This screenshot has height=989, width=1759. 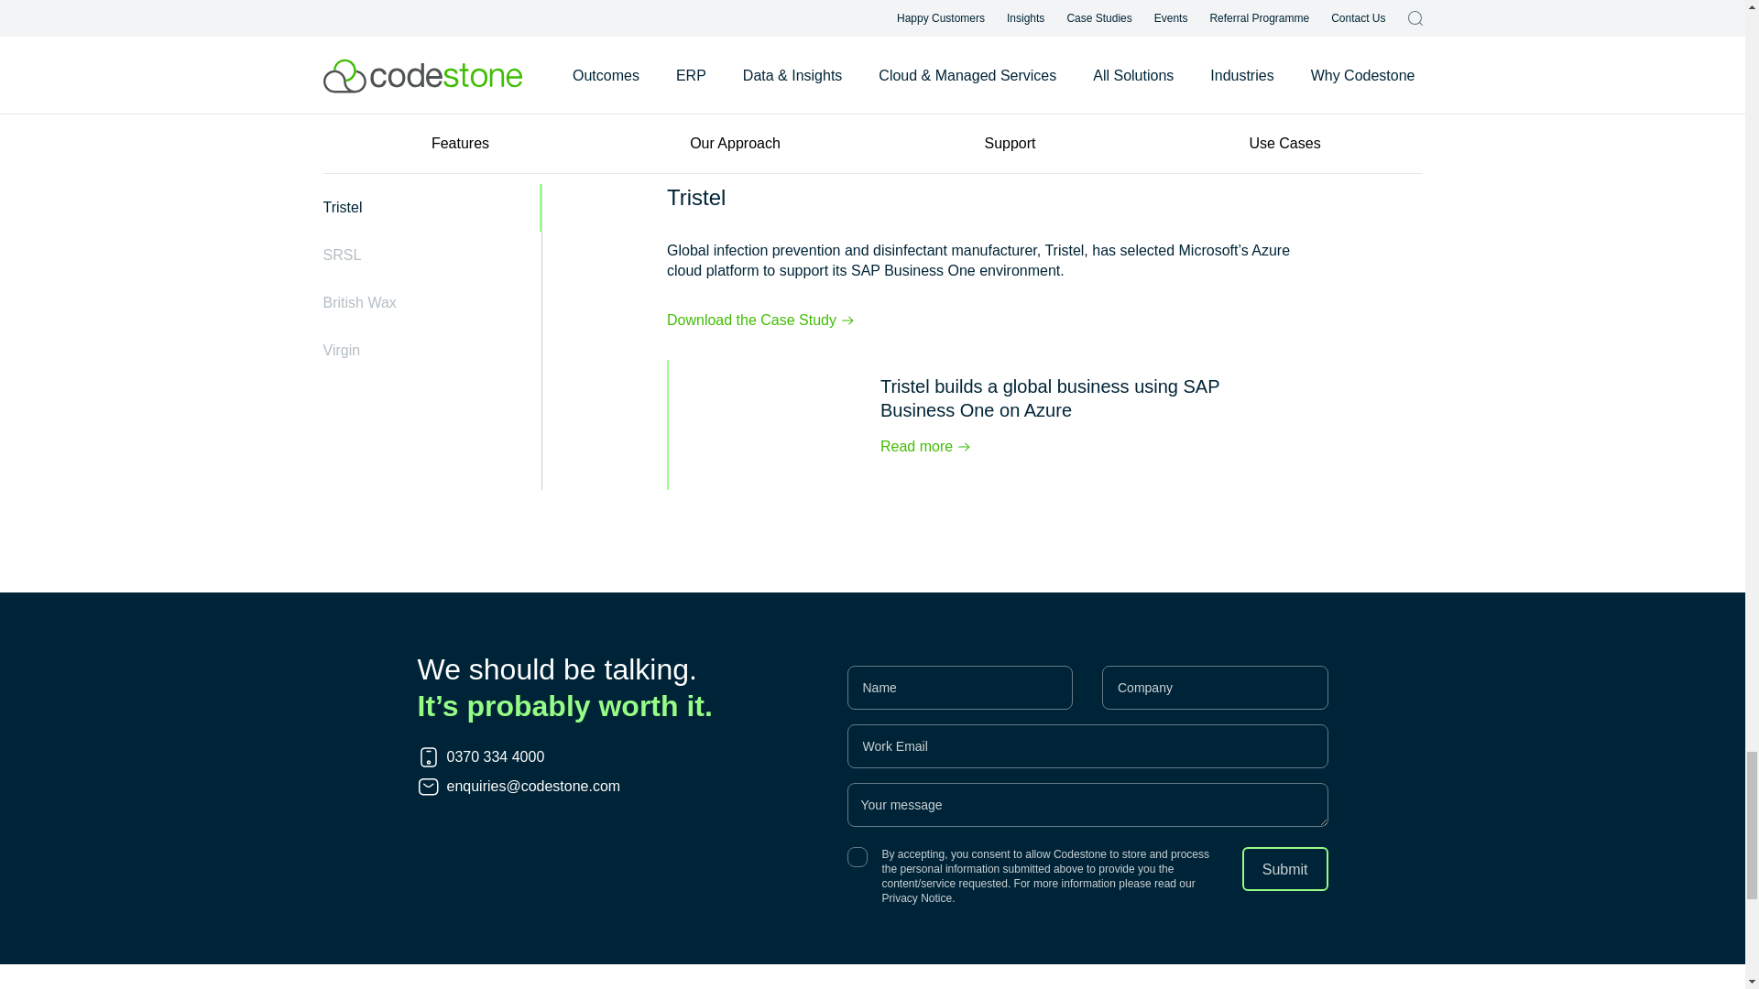 What do you see at coordinates (1284, 868) in the screenshot?
I see `Submit` at bounding box center [1284, 868].